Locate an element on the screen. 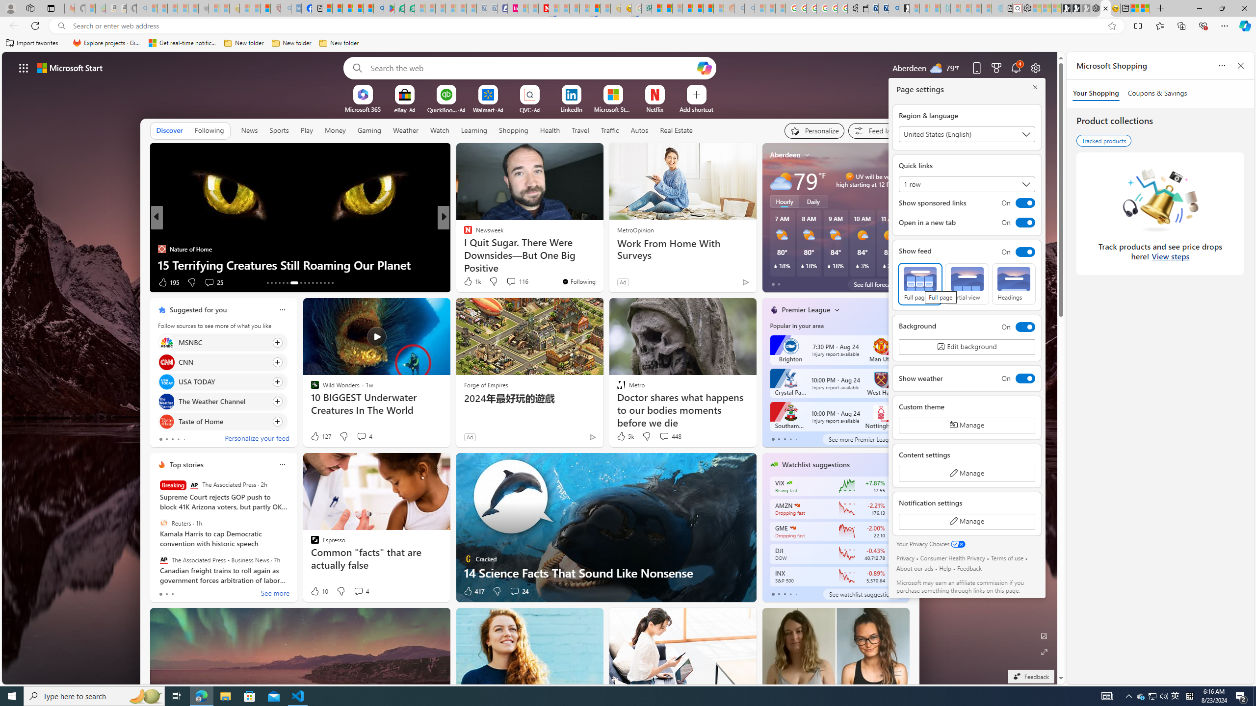  Feed settings is located at coordinates (878, 130).